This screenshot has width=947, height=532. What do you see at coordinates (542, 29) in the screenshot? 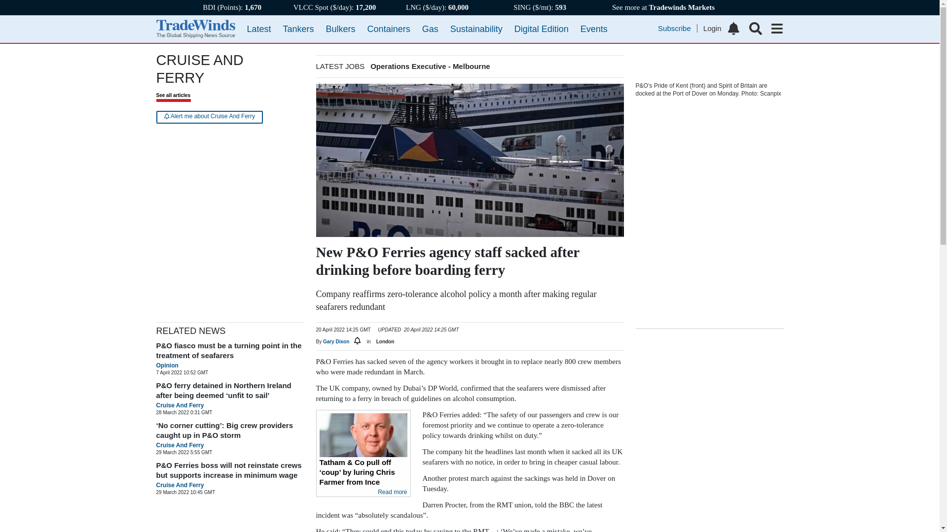
I see `Digital Edition` at bounding box center [542, 29].